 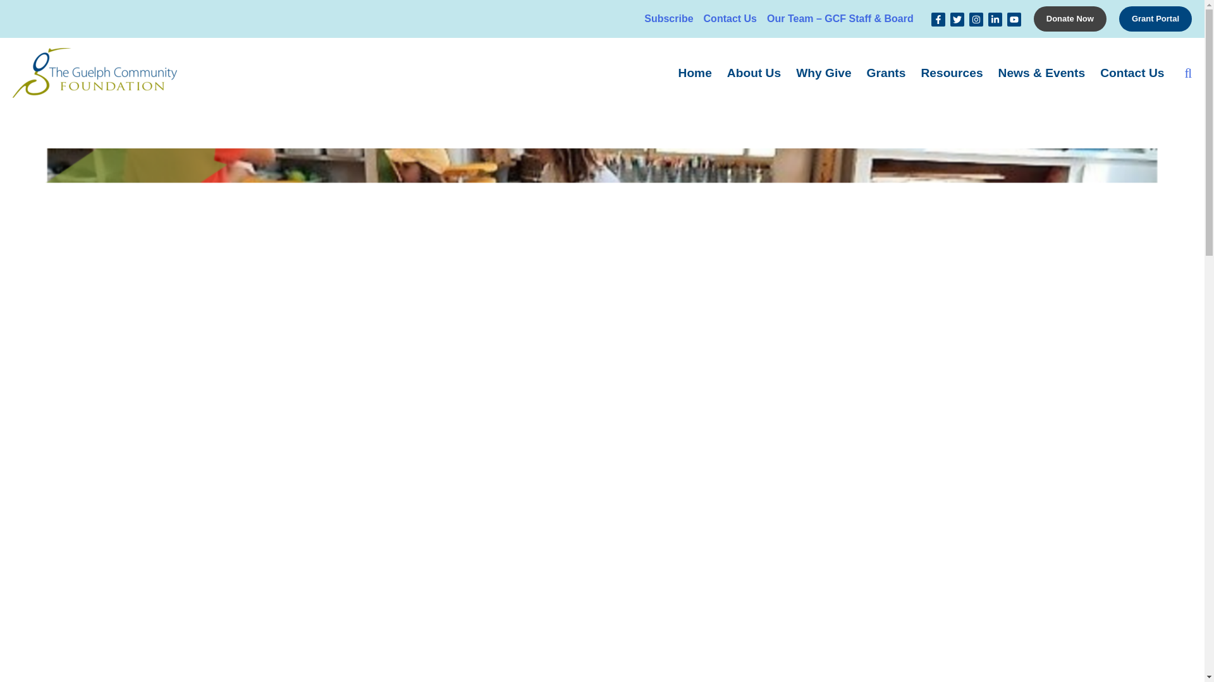 I want to click on Donate Now, so click(x=1070, y=18).